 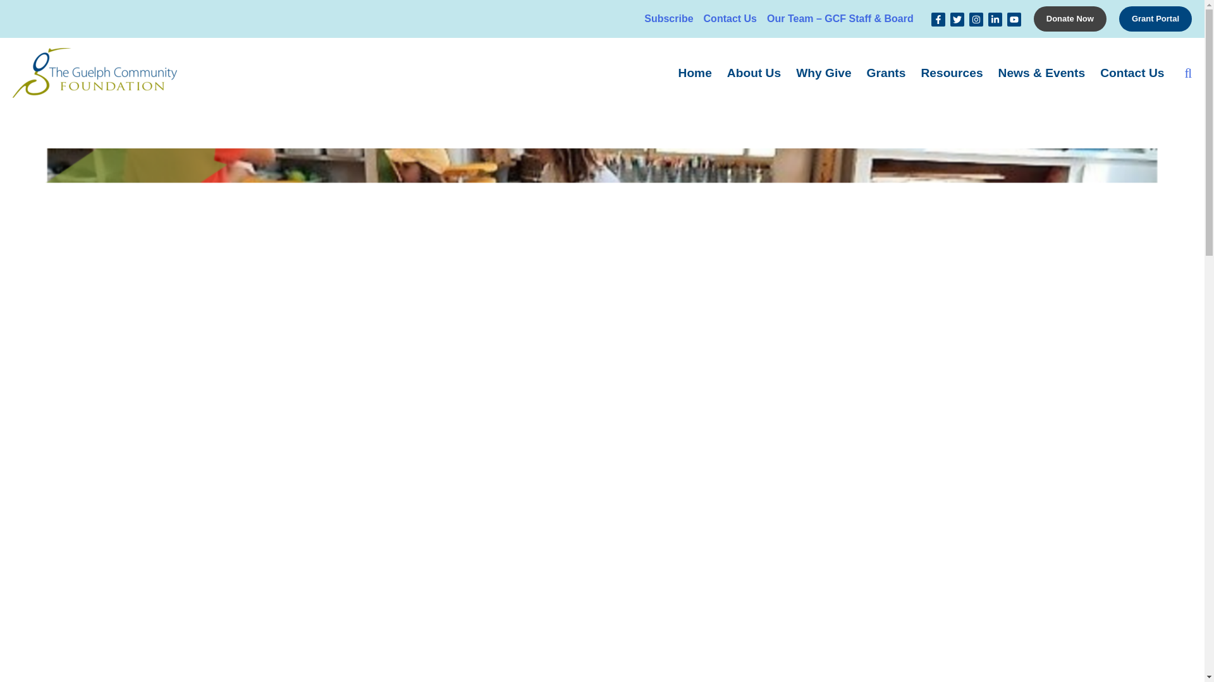 I want to click on Donate Now, so click(x=1070, y=18).